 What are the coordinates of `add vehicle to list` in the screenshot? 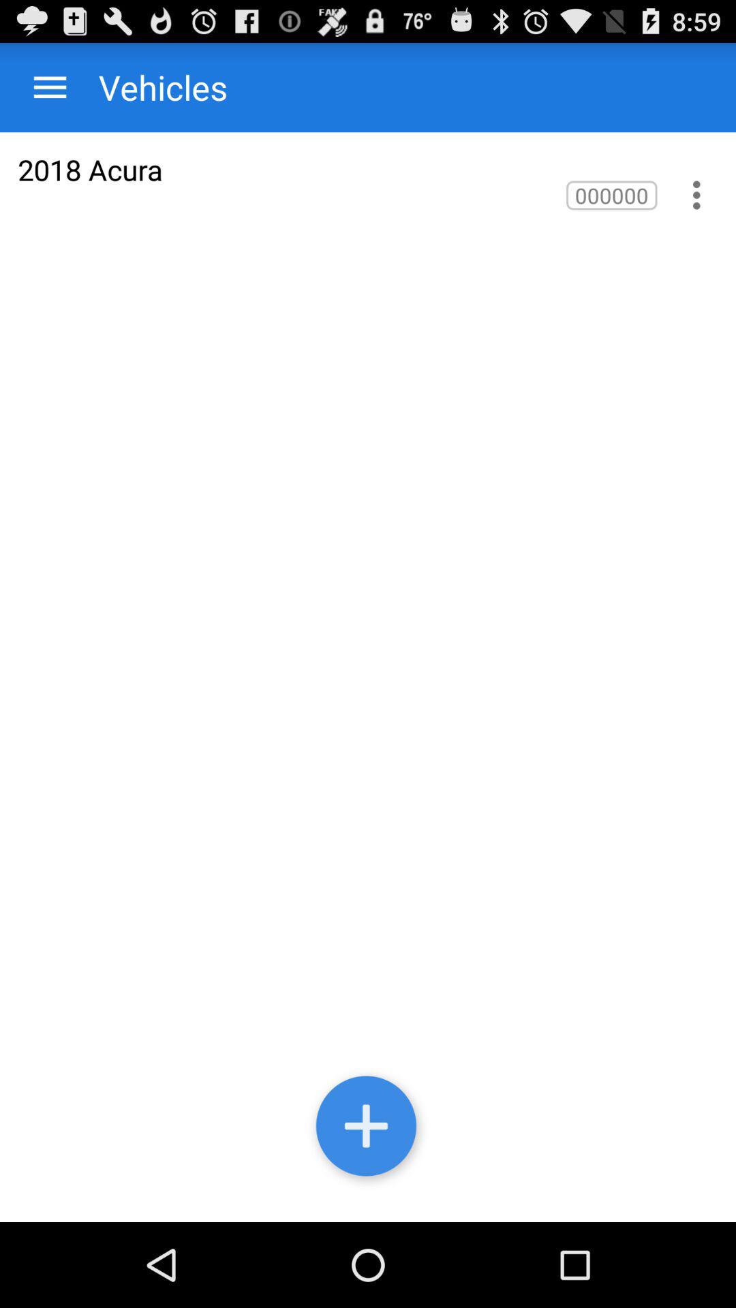 It's located at (368, 1130).